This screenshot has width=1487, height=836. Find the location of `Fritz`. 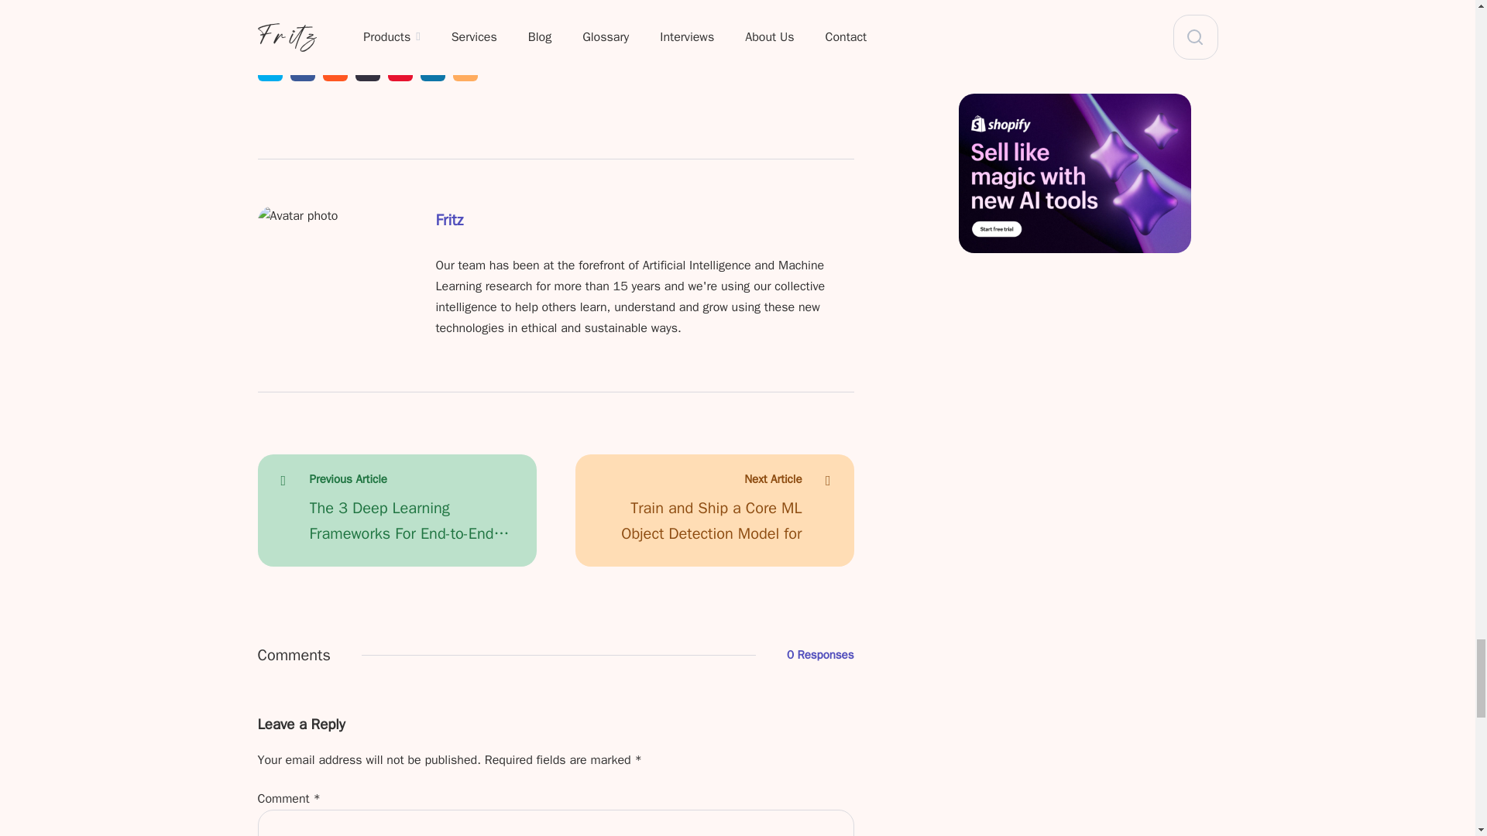

Fritz is located at coordinates (449, 226).